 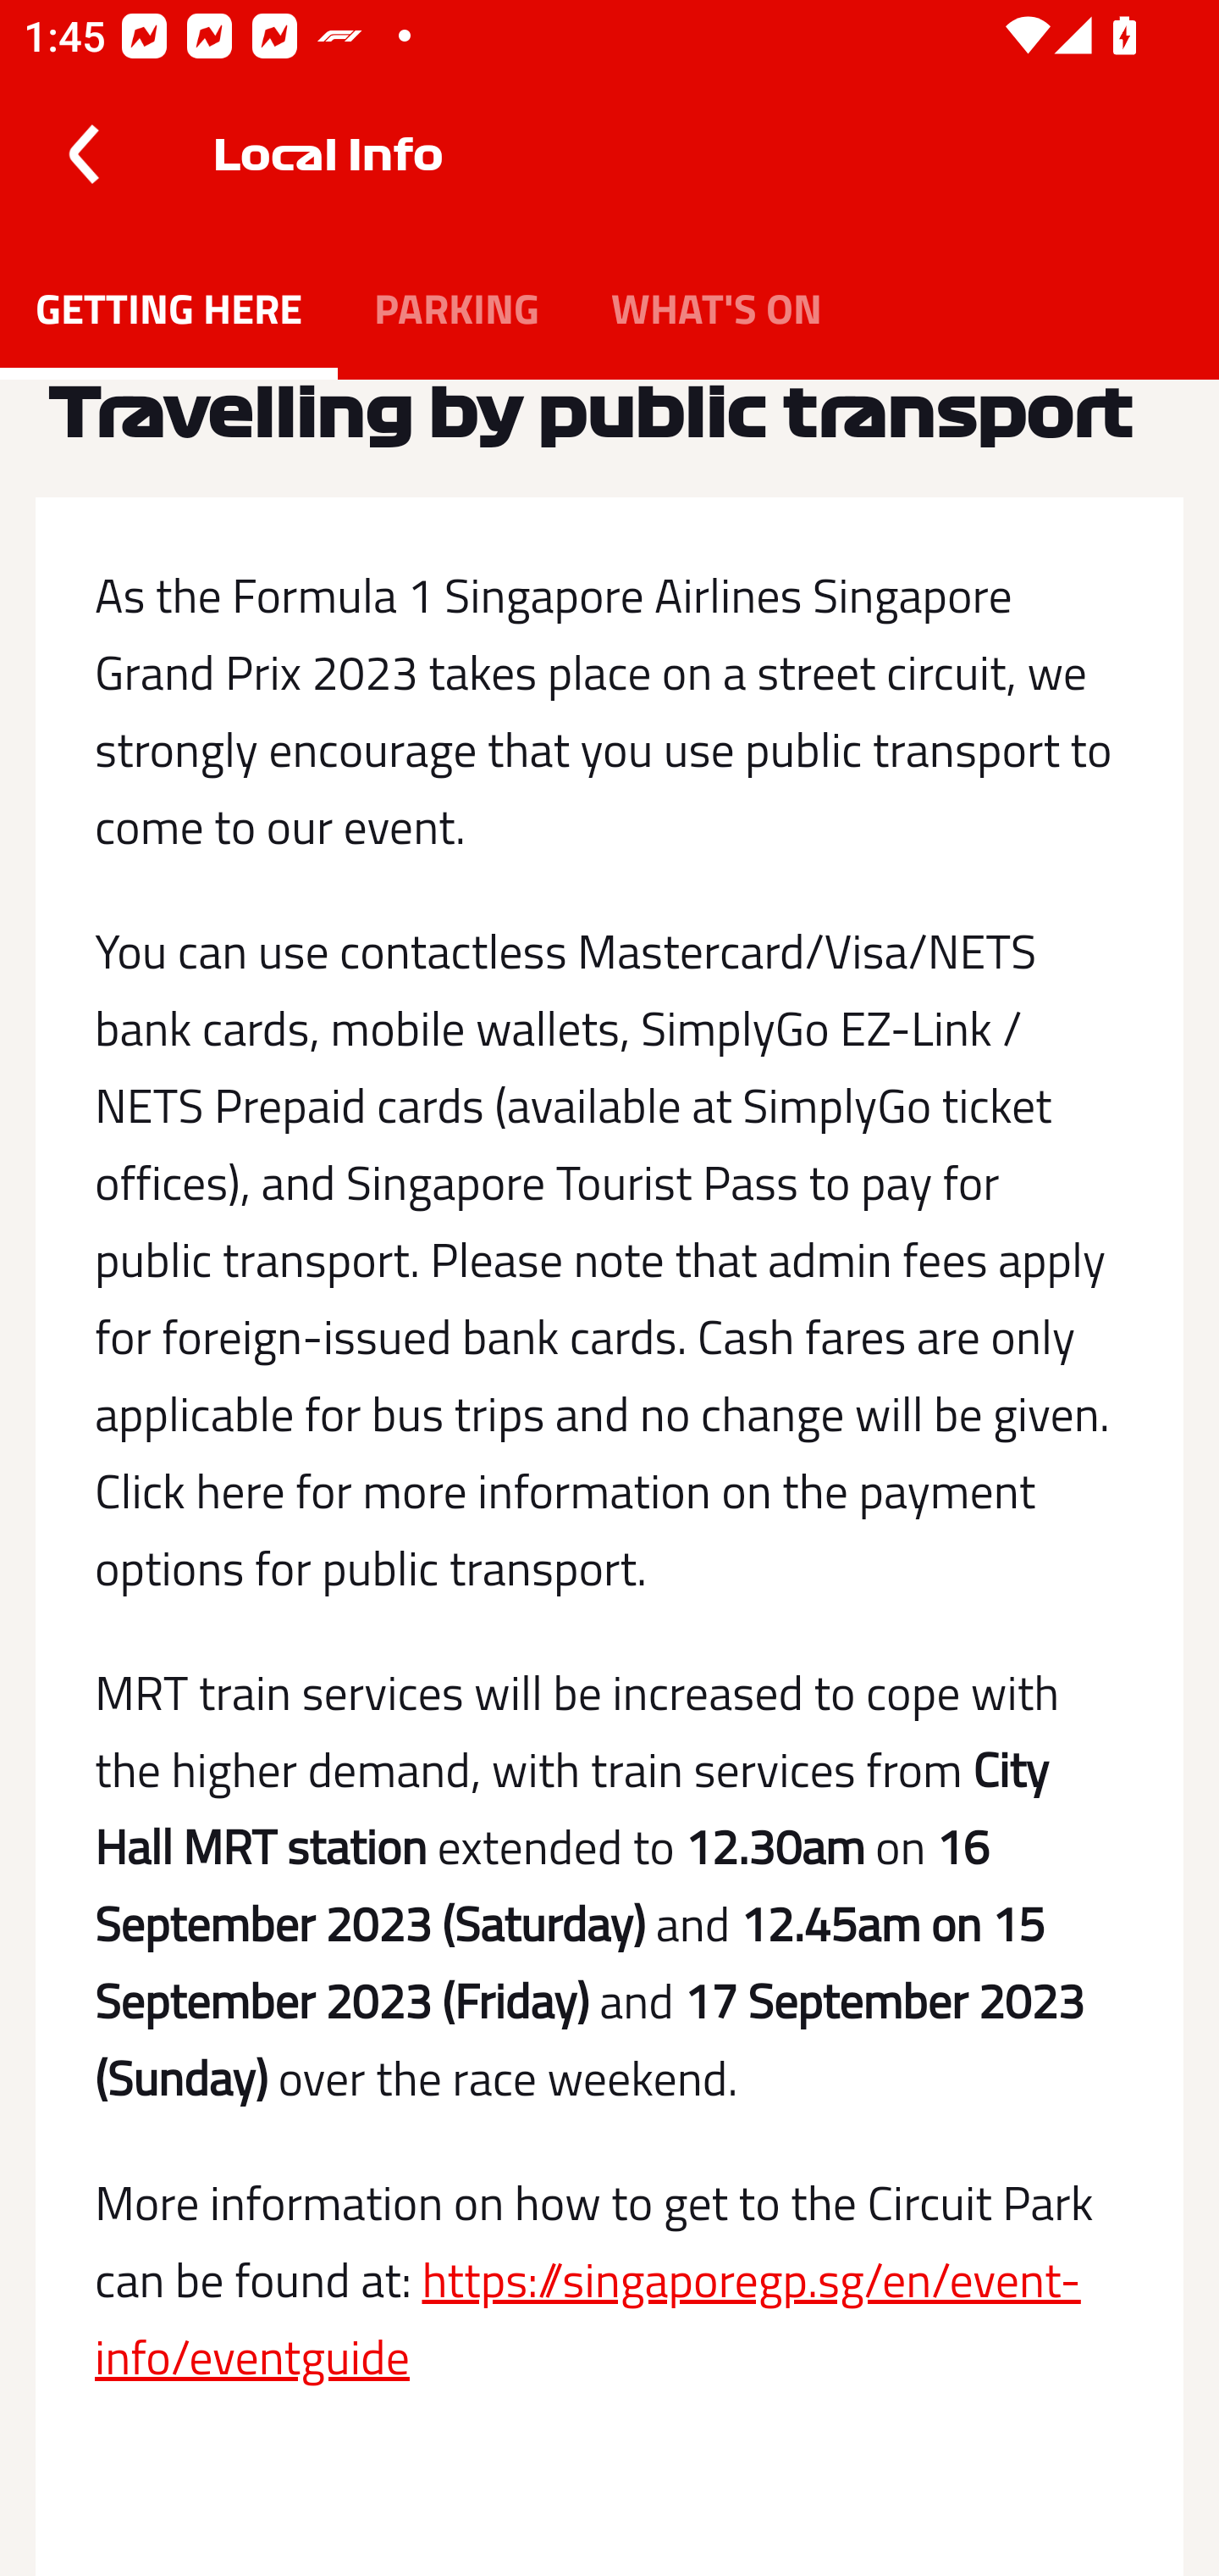 I want to click on Parking PARKING, so click(x=455, y=307).